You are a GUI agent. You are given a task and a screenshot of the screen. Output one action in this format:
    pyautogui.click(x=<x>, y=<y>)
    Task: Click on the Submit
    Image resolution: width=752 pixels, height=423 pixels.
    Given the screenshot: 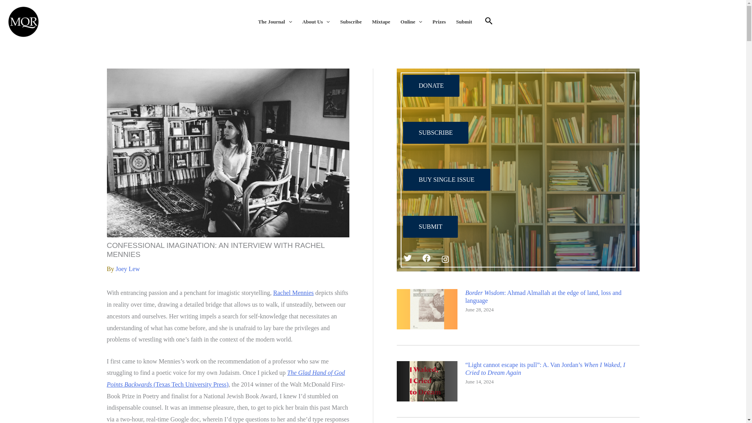 What is the action you would take?
    pyautogui.click(x=464, y=22)
    